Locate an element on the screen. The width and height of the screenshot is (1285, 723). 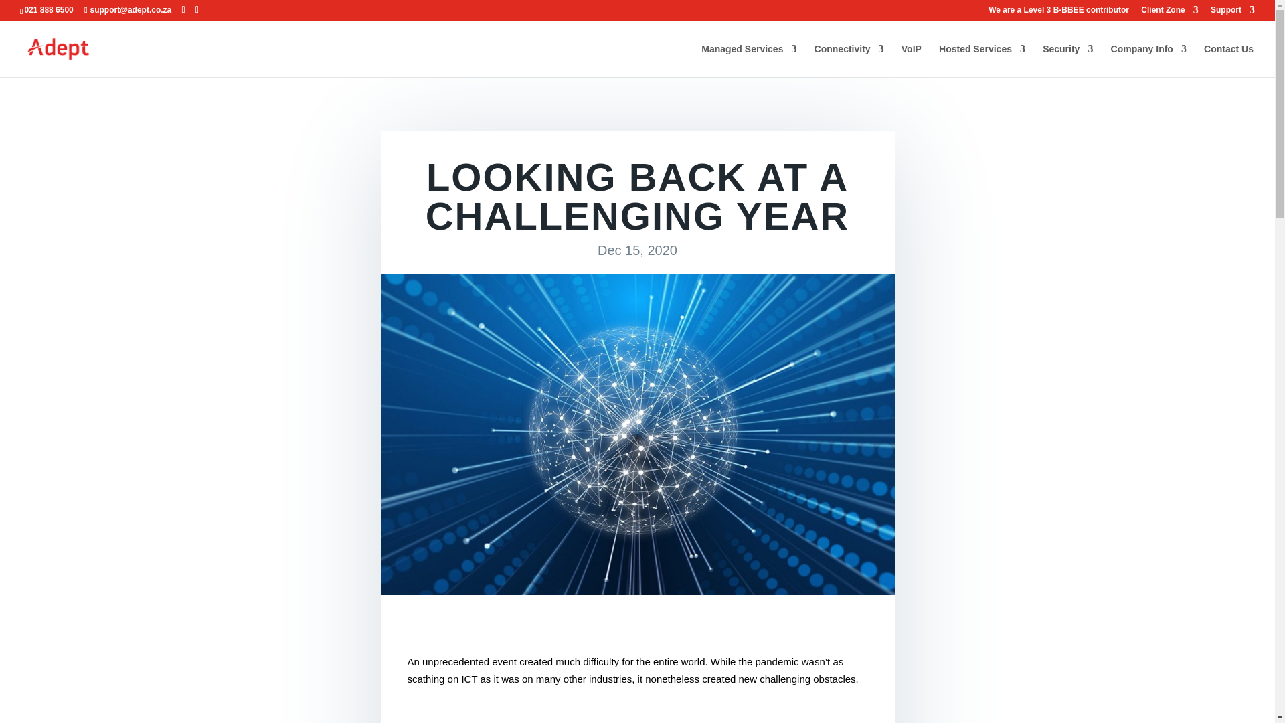
Security is located at coordinates (1067, 60).